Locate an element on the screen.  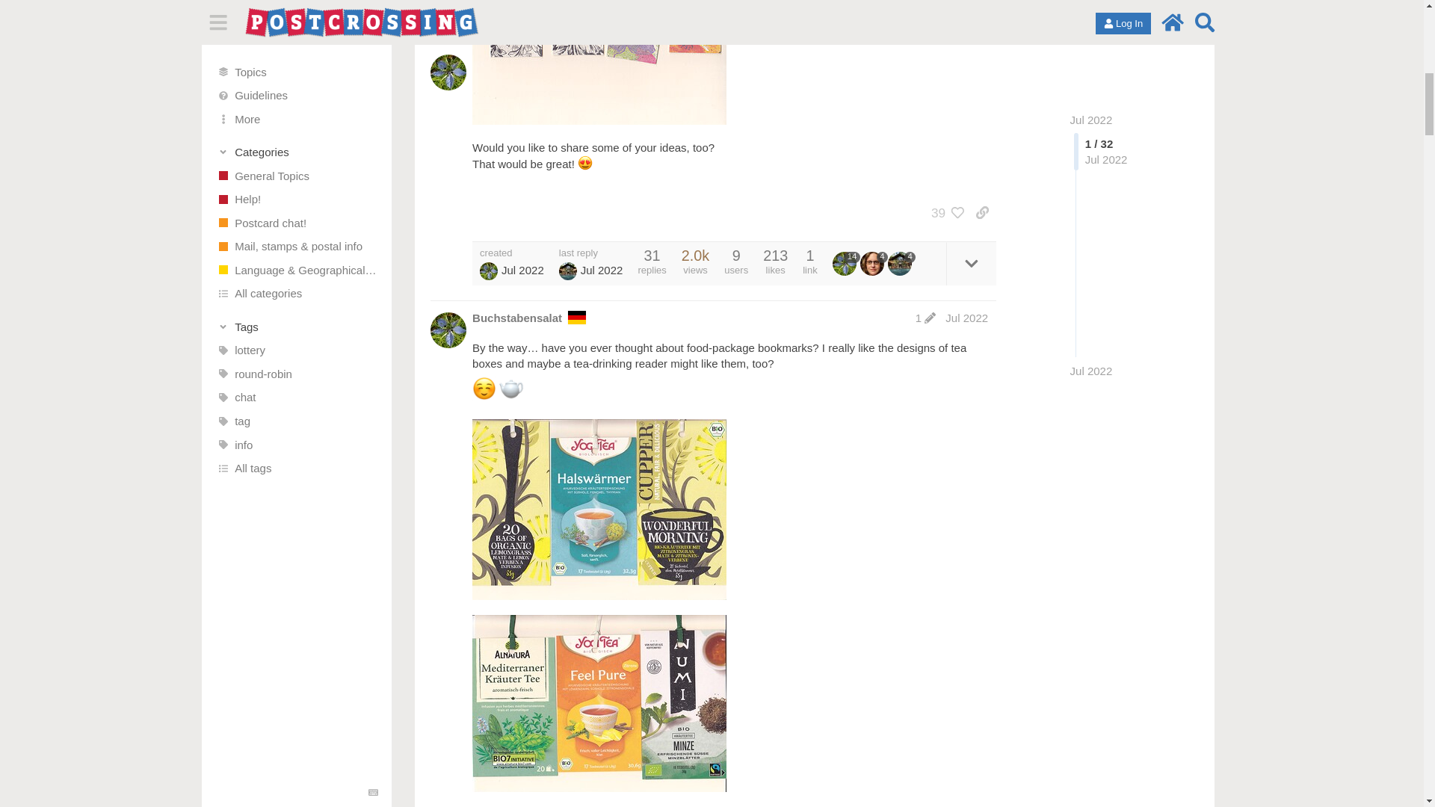
Keyboard Shortcuts is located at coordinates (374, 1).